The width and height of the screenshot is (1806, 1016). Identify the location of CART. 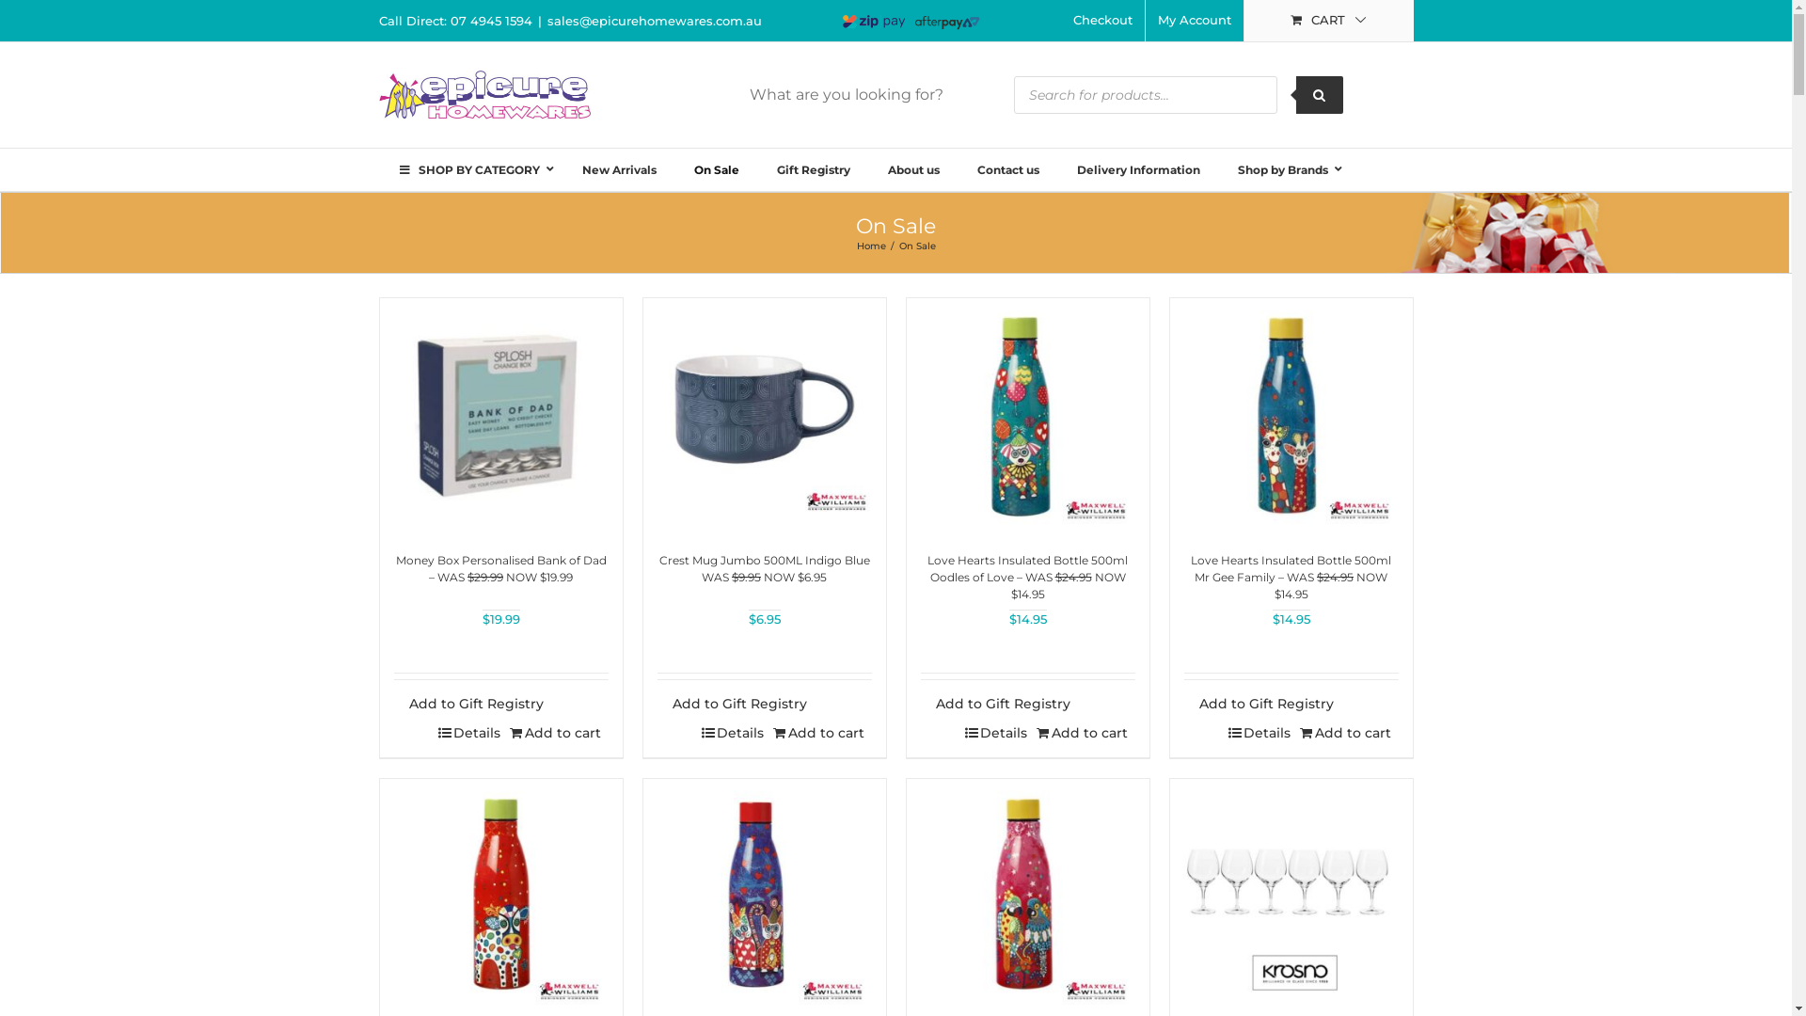
(1328, 21).